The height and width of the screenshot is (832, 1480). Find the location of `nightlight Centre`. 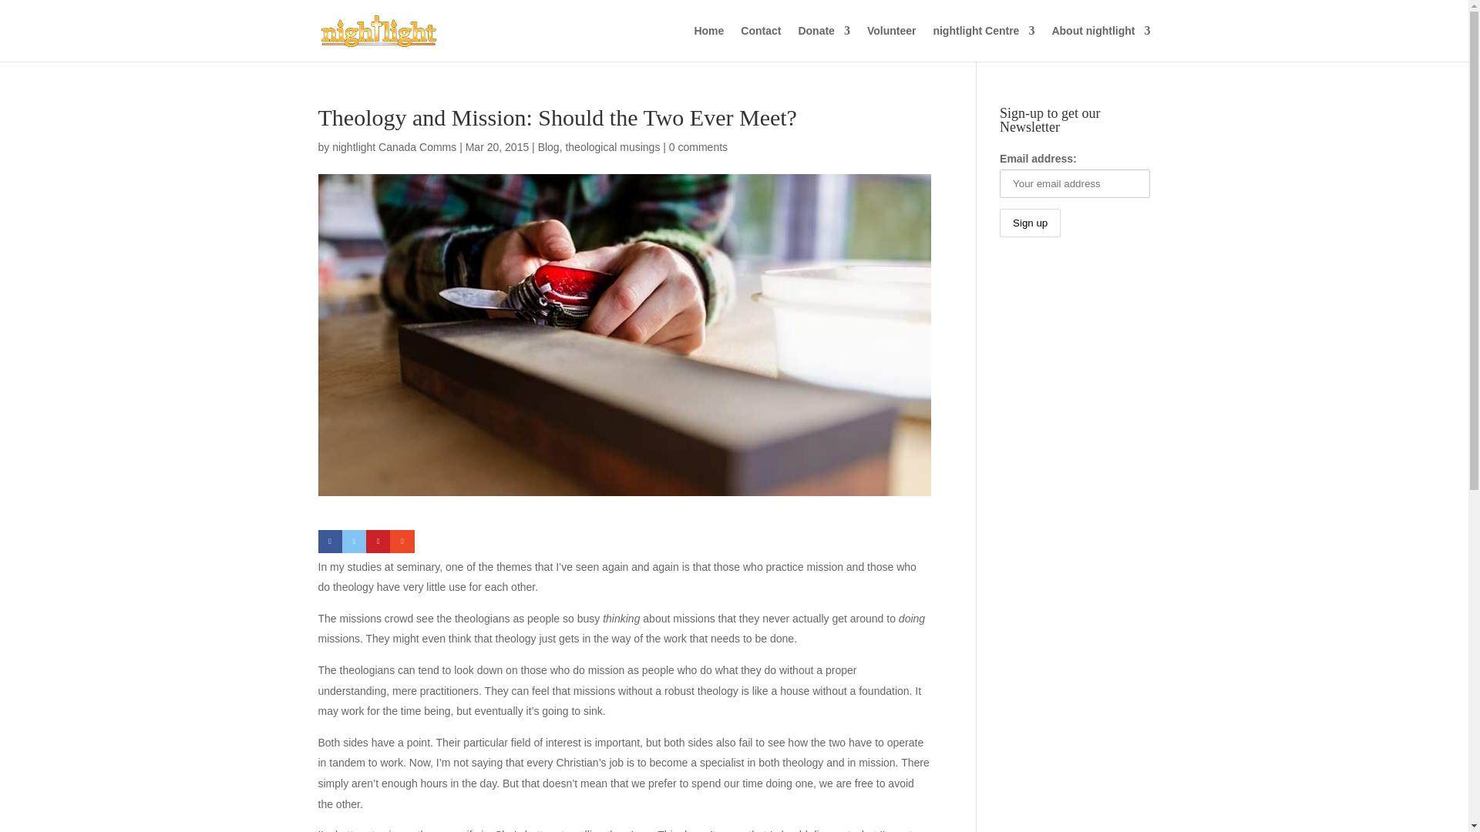

nightlight Centre is located at coordinates (984, 43).